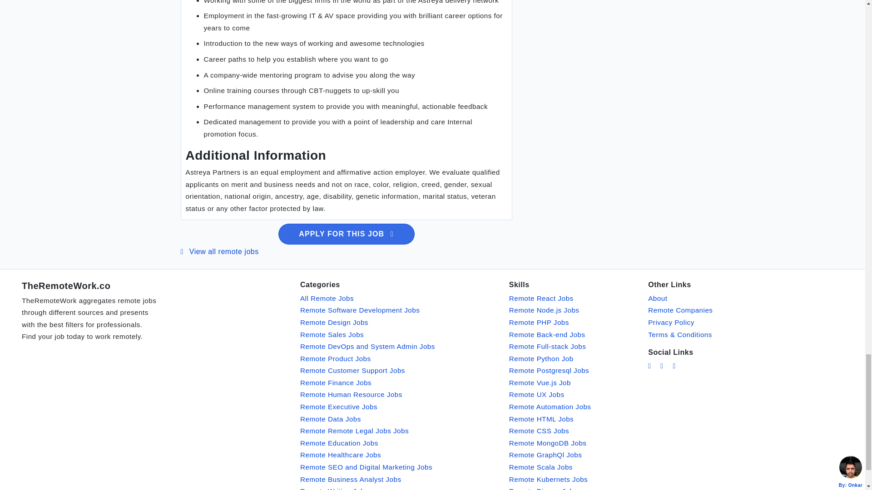 This screenshot has height=490, width=872. I want to click on Click to apply for the remote job, so click(346, 234).